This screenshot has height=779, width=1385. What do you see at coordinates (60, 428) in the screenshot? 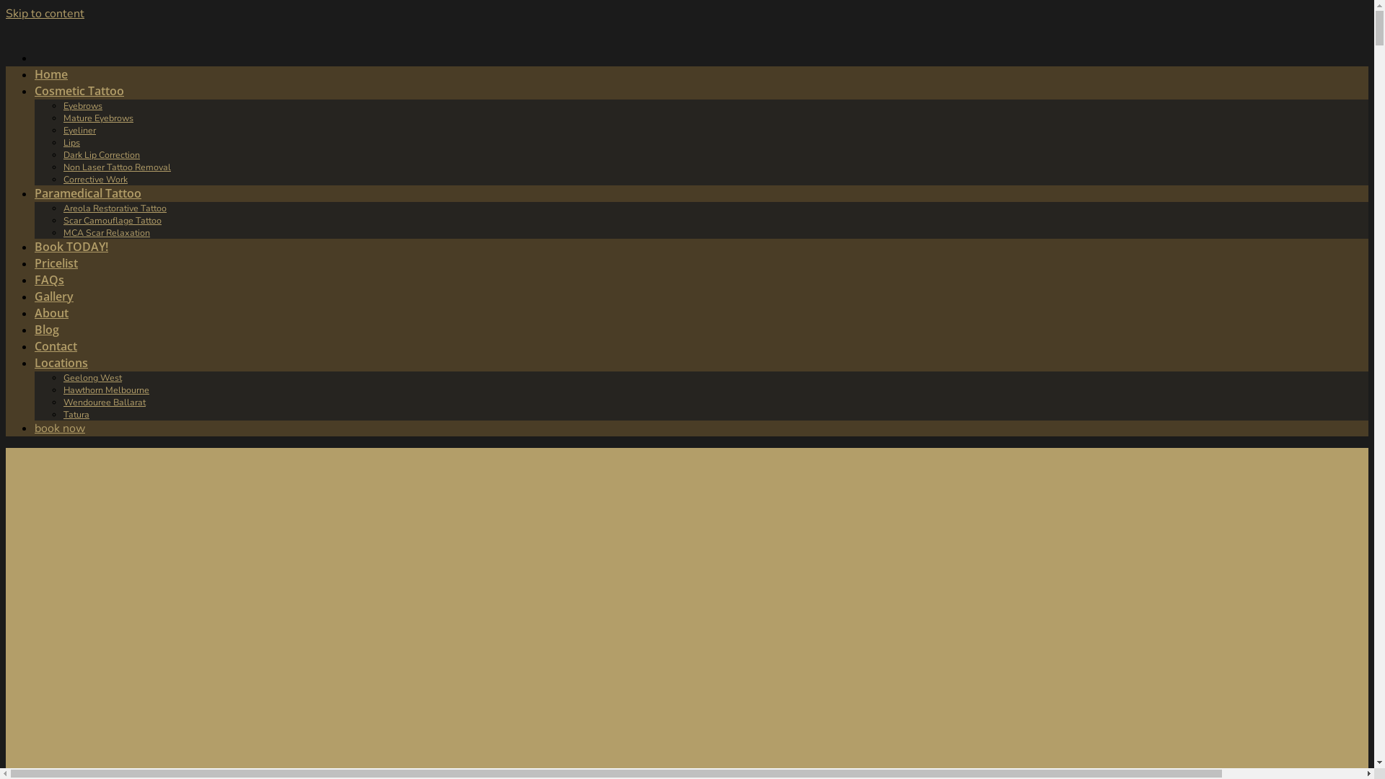
I see `book now` at bounding box center [60, 428].